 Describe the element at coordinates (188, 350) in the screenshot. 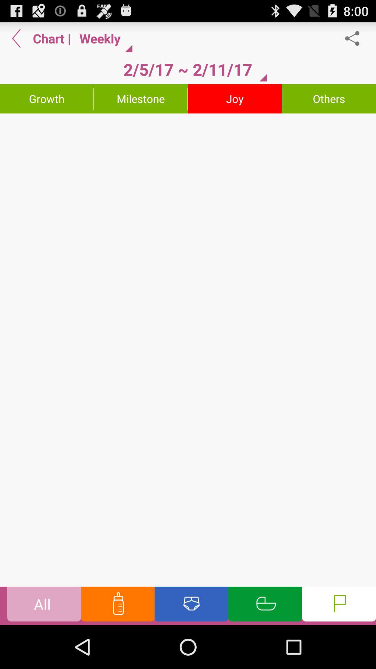

I see `turn off the button below the growth item` at that location.